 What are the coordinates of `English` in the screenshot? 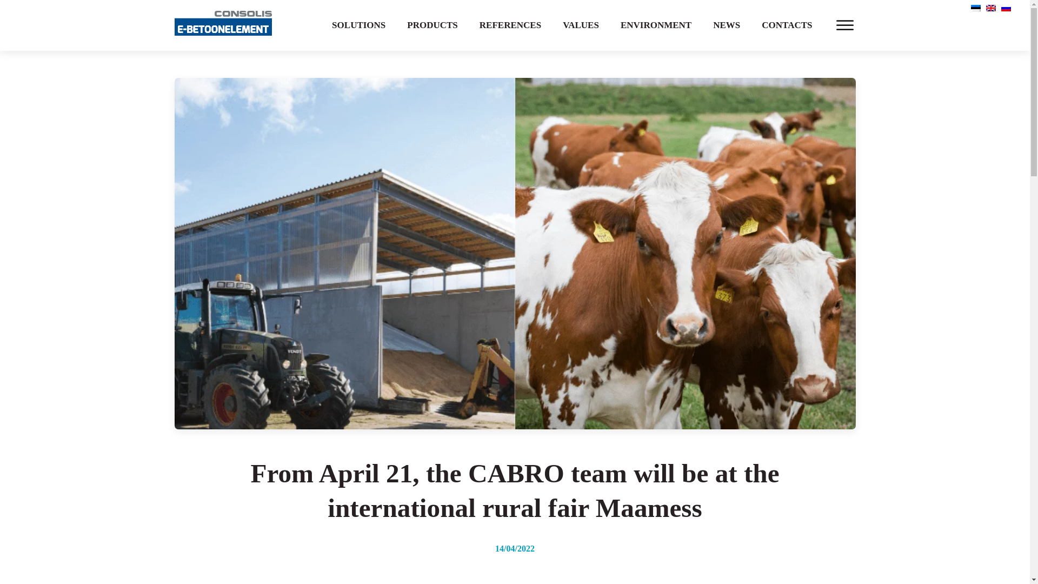 It's located at (990, 8).